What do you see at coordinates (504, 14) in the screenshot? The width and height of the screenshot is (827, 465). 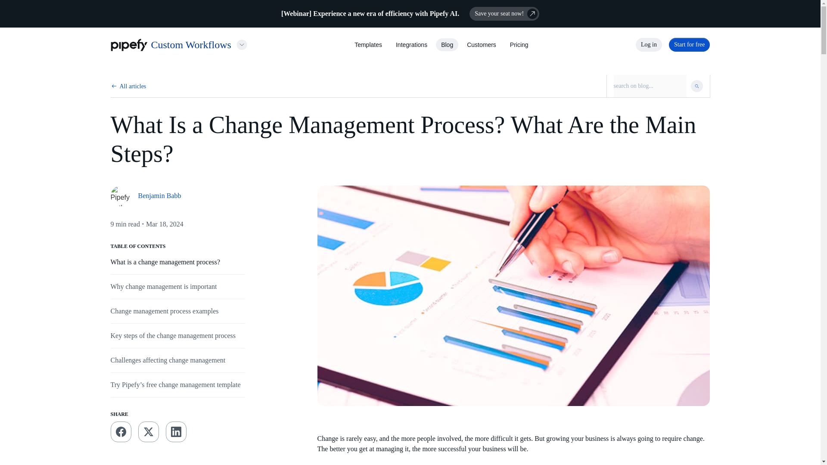 I see `Save your seat now!` at bounding box center [504, 14].